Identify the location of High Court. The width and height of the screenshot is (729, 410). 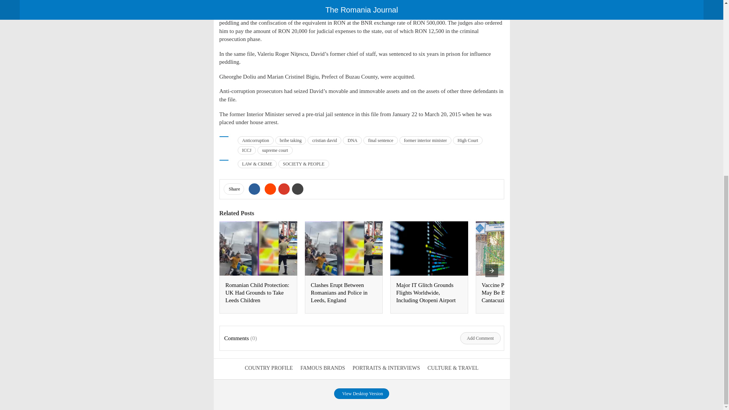
(468, 140).